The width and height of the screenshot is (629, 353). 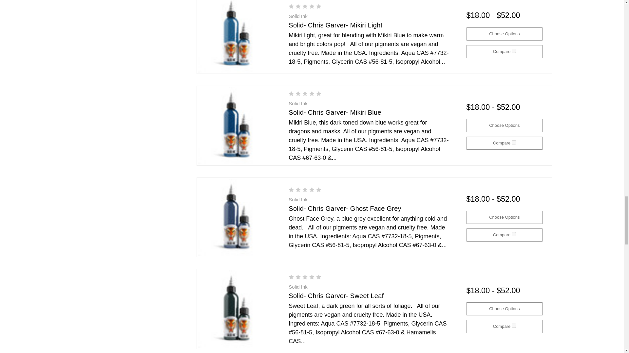 I want to click on 3157, so click(x=514, y=142).